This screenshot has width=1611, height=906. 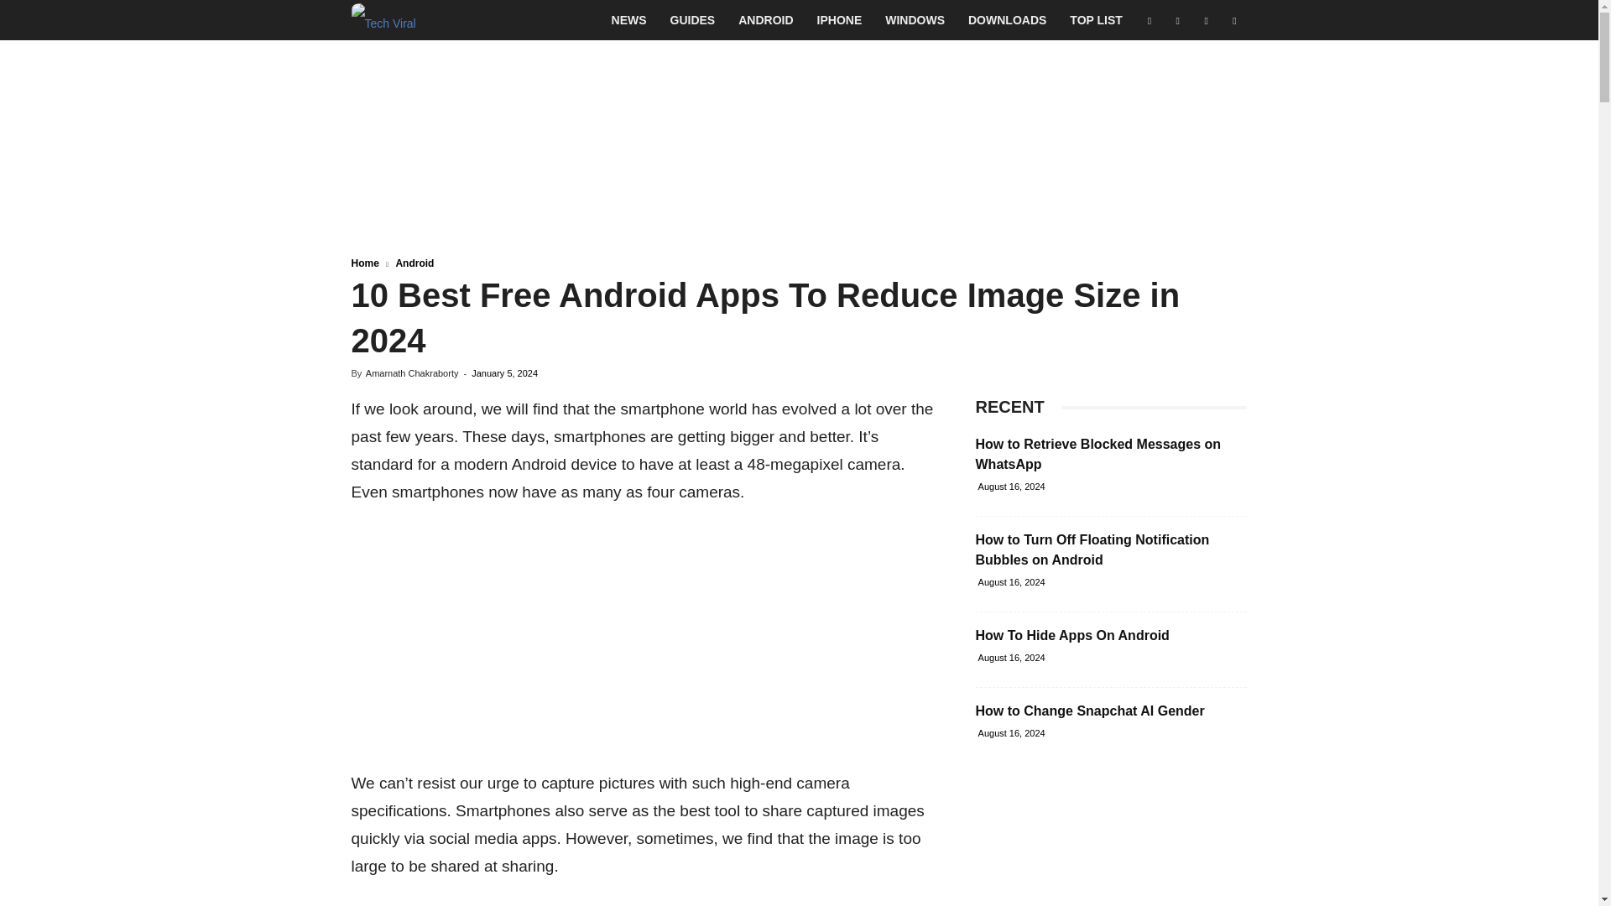 I want to click on TOP LIST, so click(x=1096, y=20).